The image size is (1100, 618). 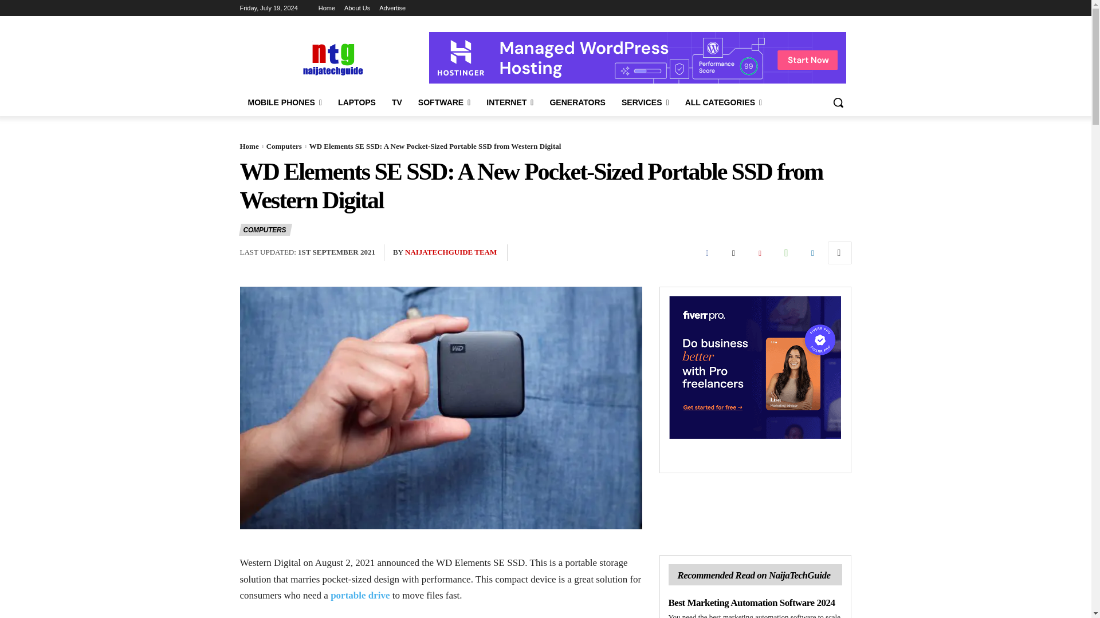 What do you see at coordinates (327, 8) in the screenshot?
I see `Home` at bounding box center [327, 8].